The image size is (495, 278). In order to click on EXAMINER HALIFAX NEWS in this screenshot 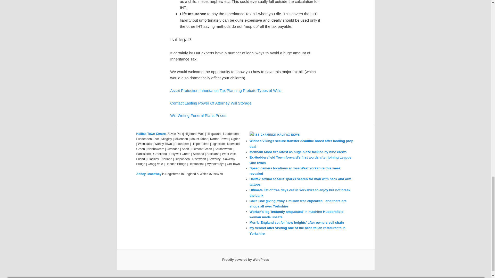, I will do `click(280, 135)`.